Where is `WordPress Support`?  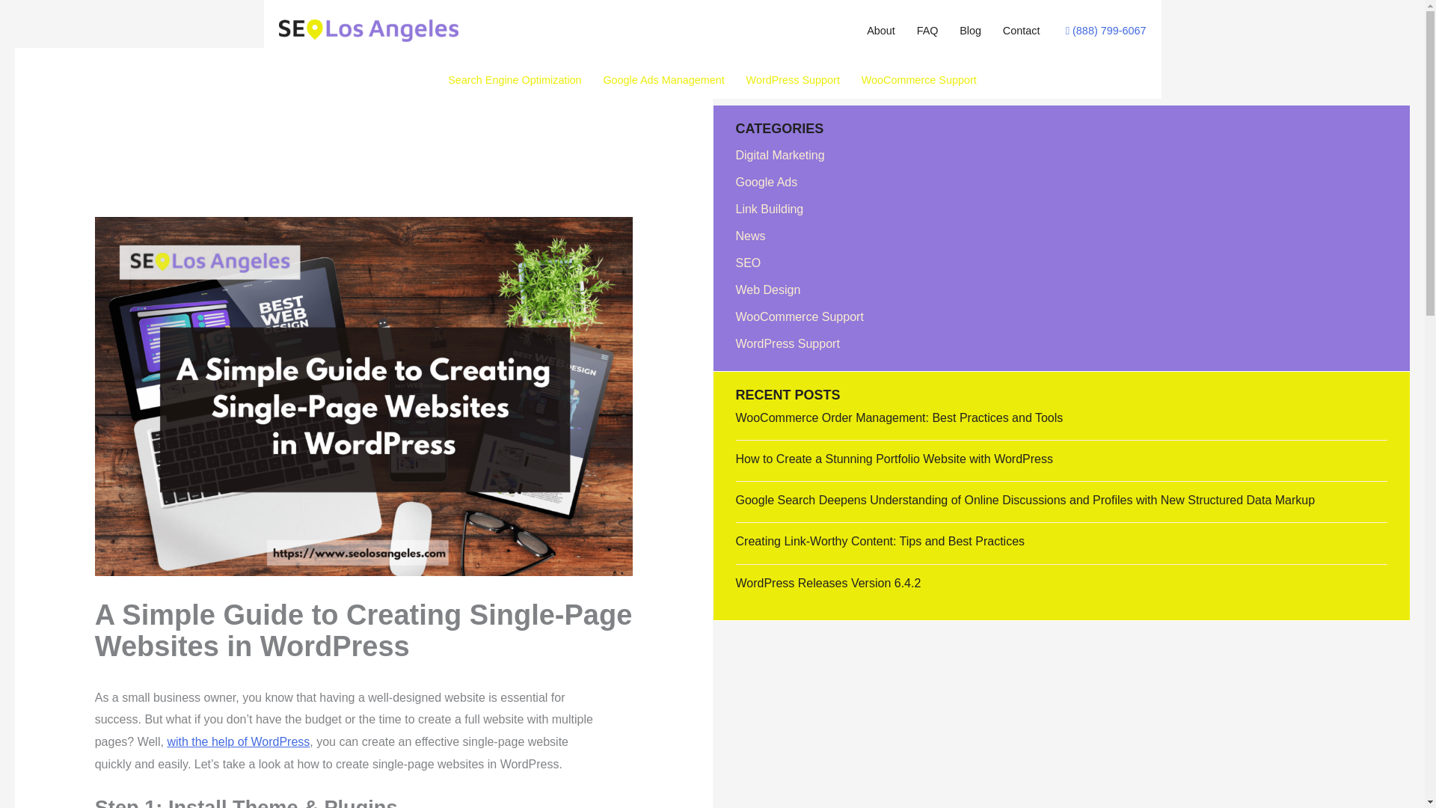 WordPress Support is located at coordinates (793, 80).